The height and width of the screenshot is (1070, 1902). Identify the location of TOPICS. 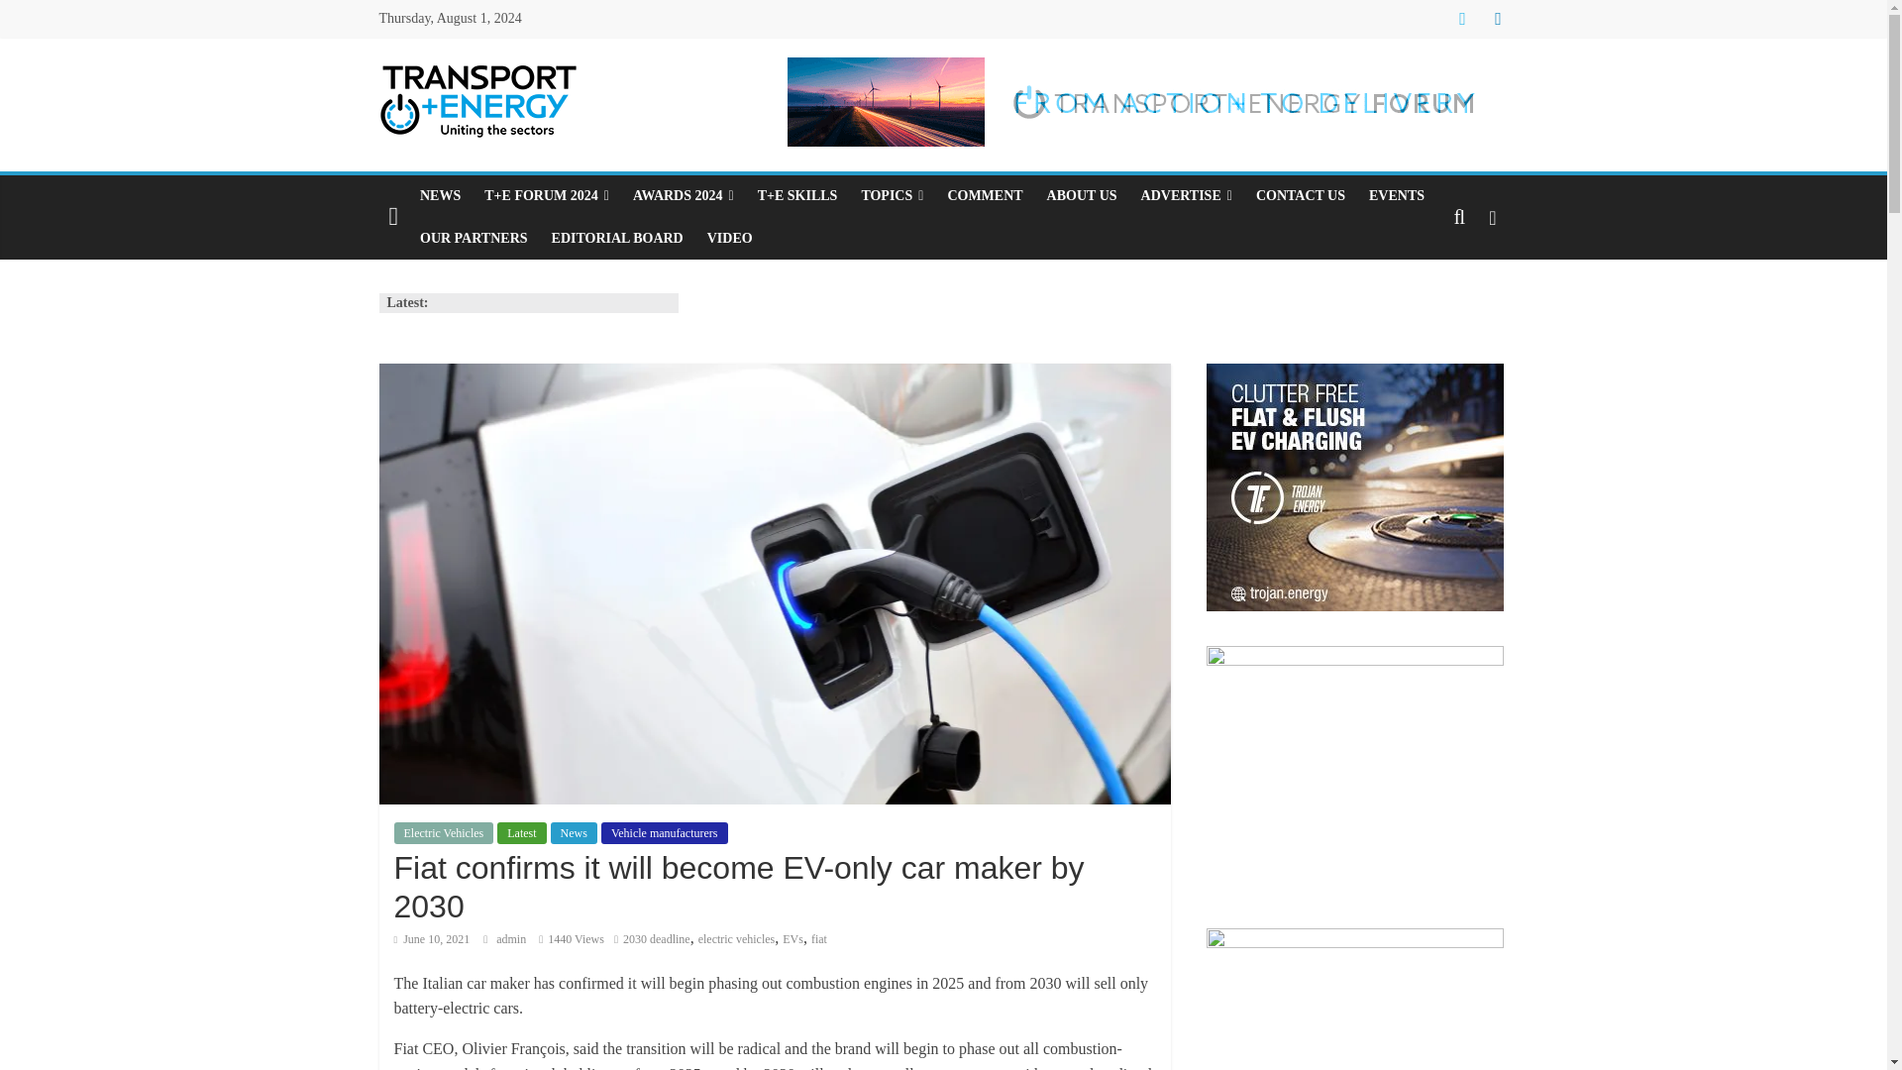
(892, 196).